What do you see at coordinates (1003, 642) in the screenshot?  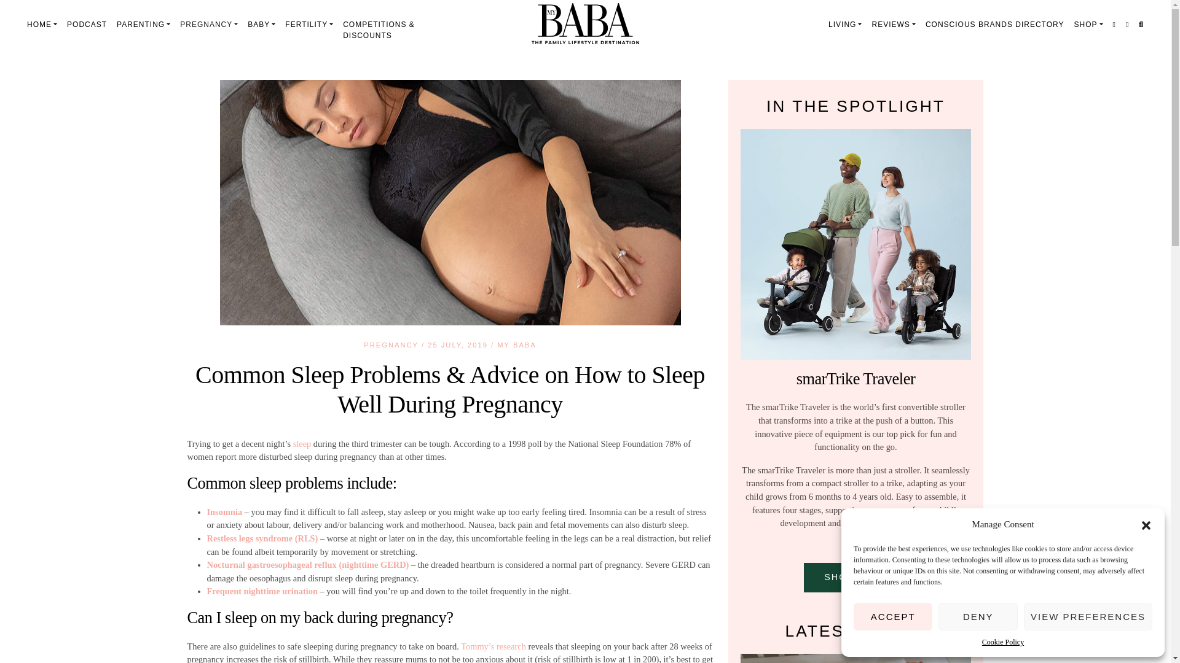 I see `Cookie Policy` at bounding box center [1003, 642].